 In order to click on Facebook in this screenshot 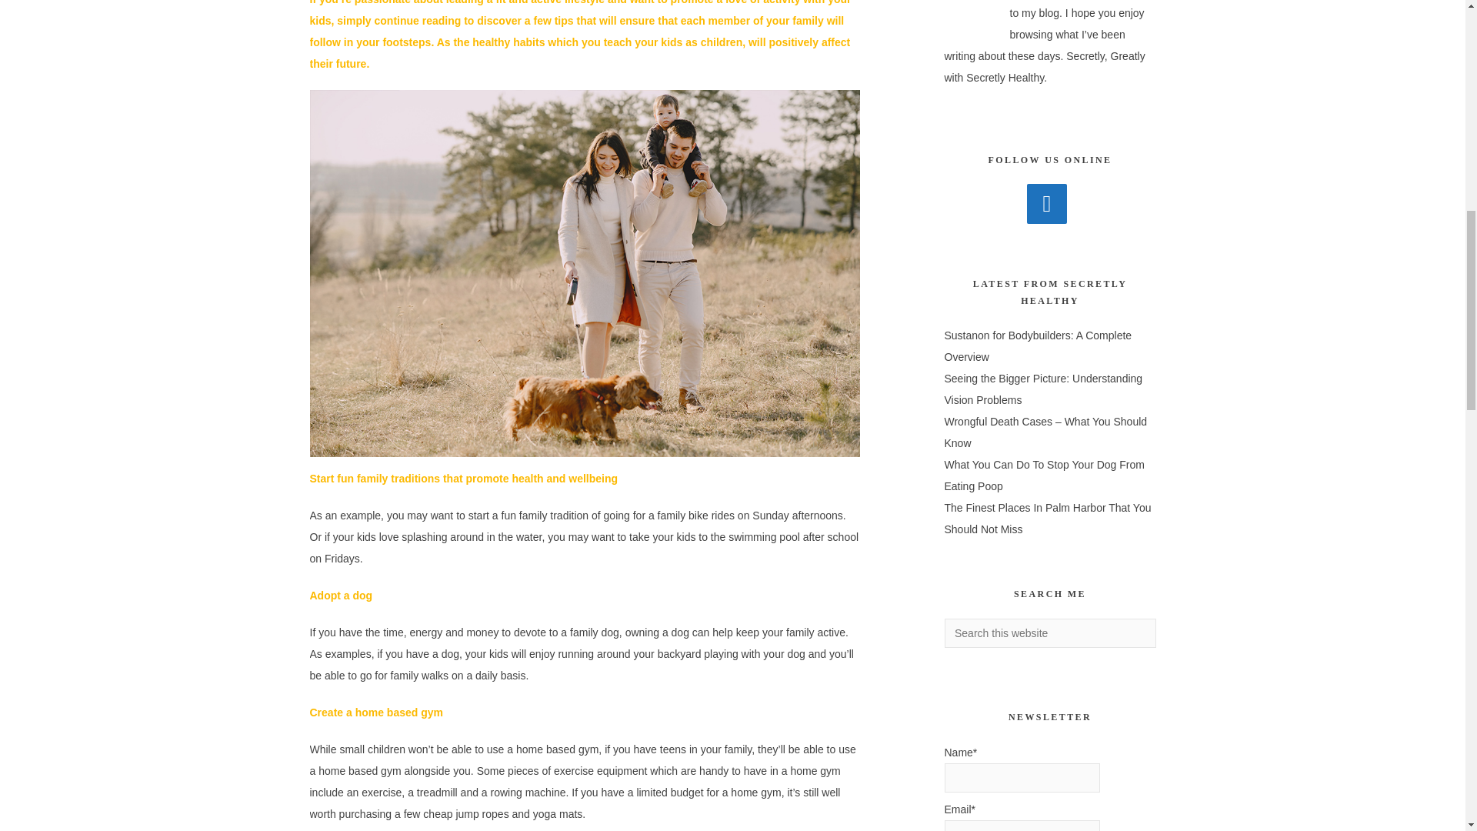, I will do `click(1046, 203)`.